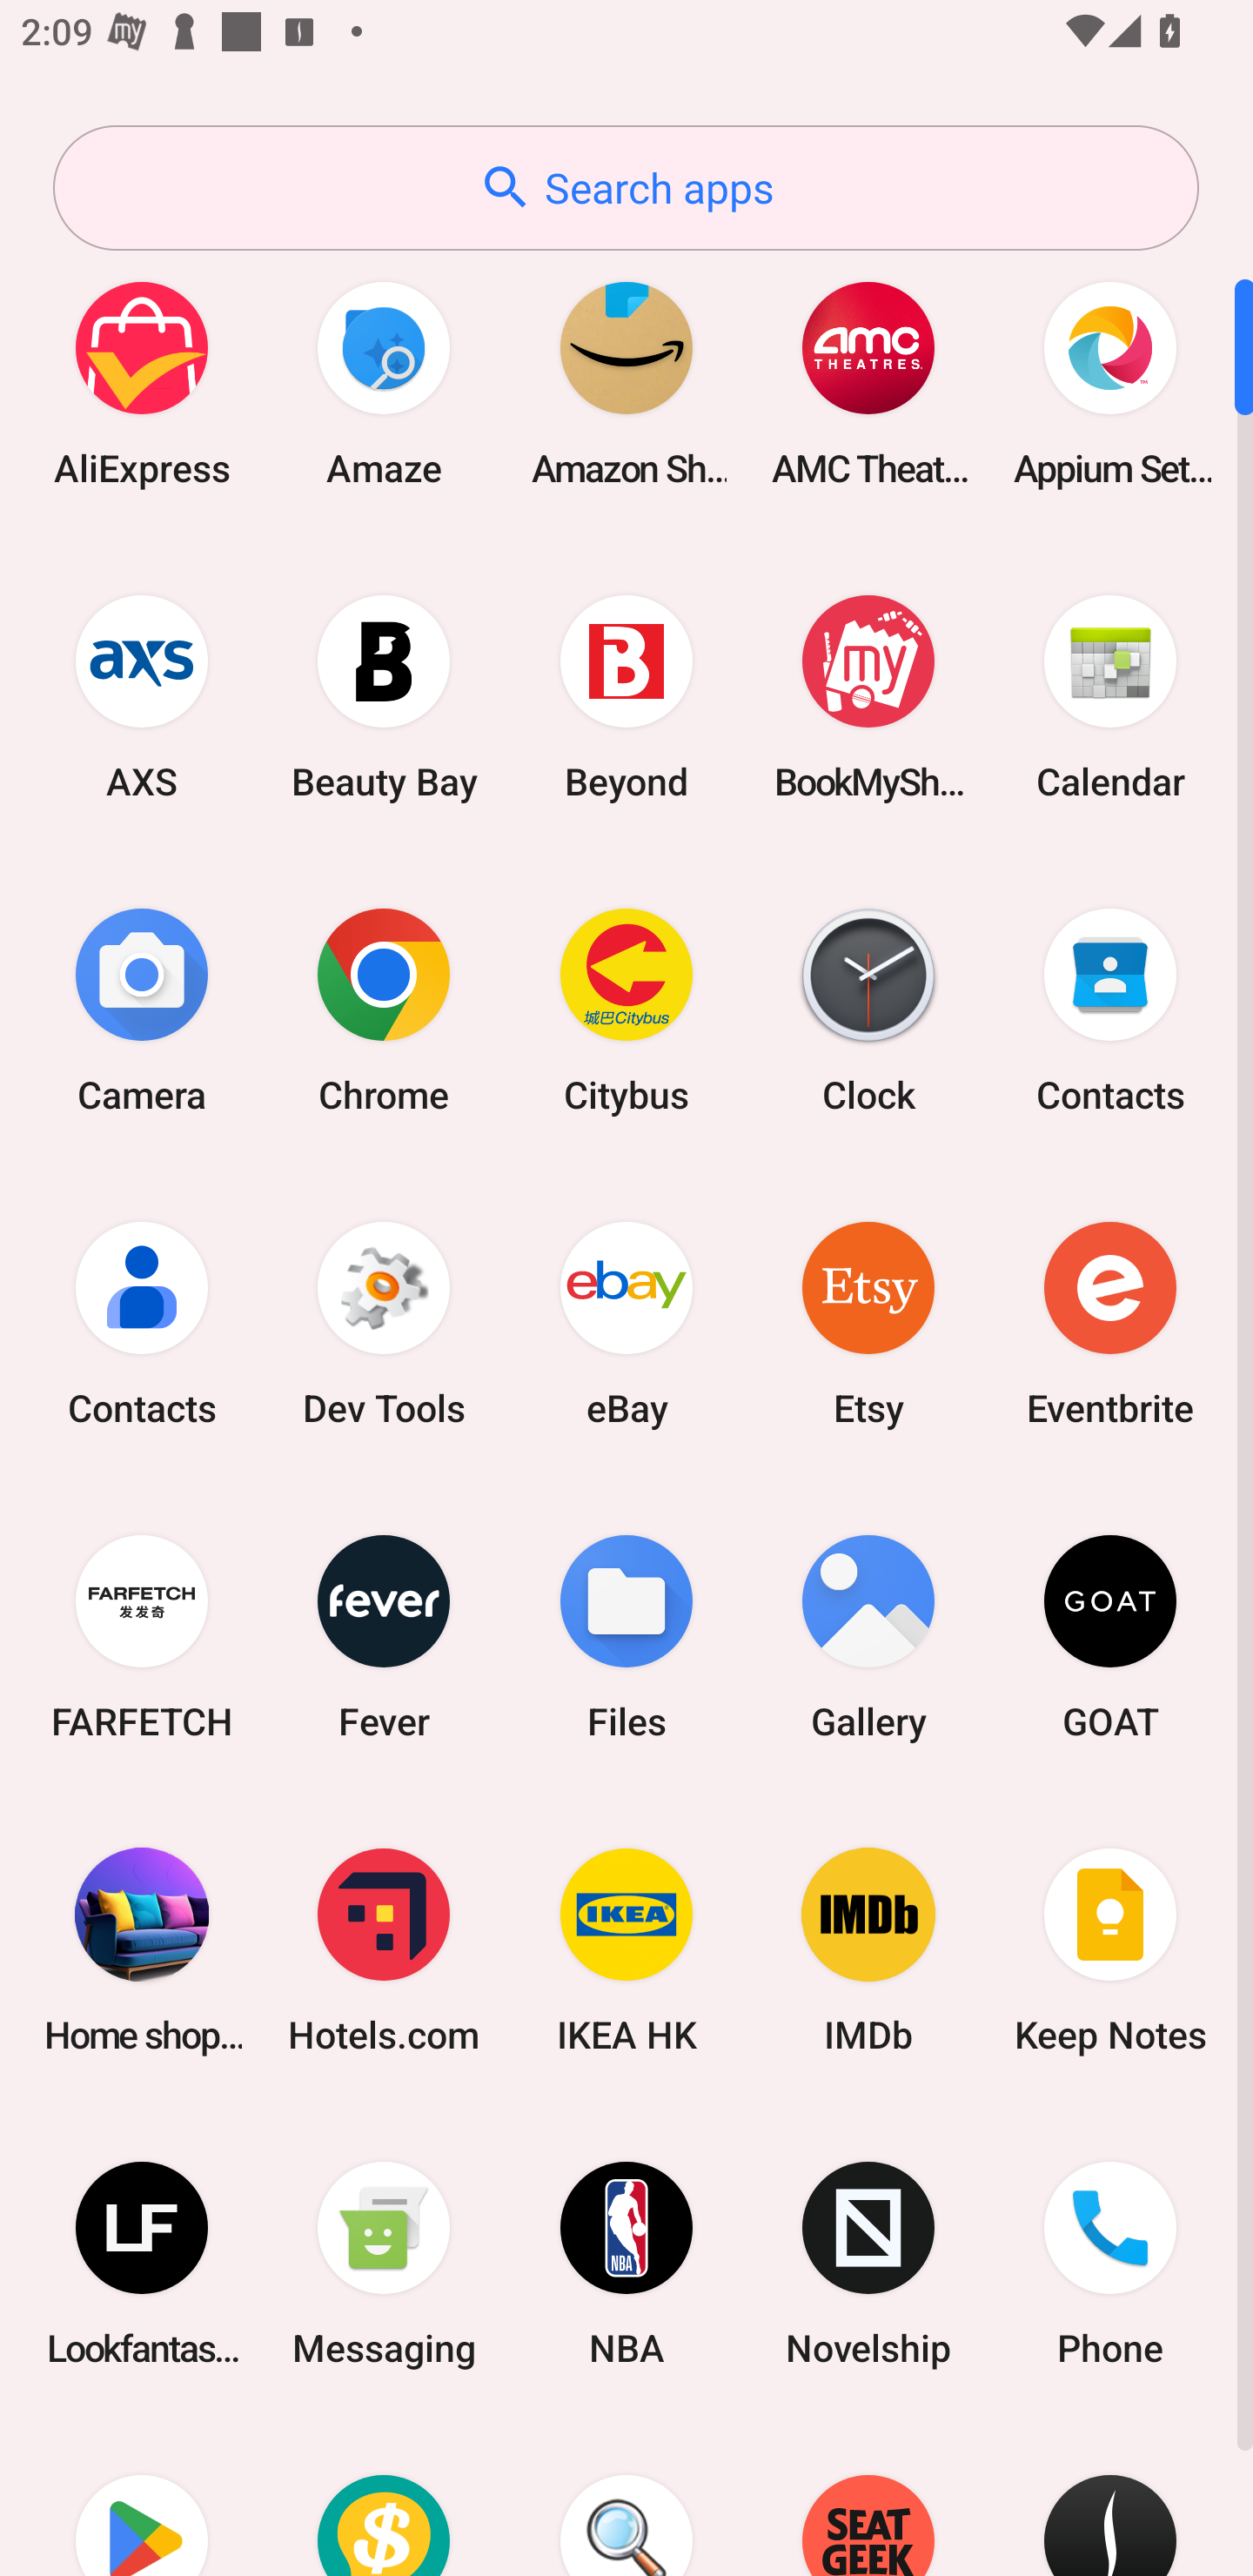 The height and width of the screenshot is (2576, 1253). Describe the element at coordinates (142, 383) in the screenshot. I see `AliExpress` at that location.